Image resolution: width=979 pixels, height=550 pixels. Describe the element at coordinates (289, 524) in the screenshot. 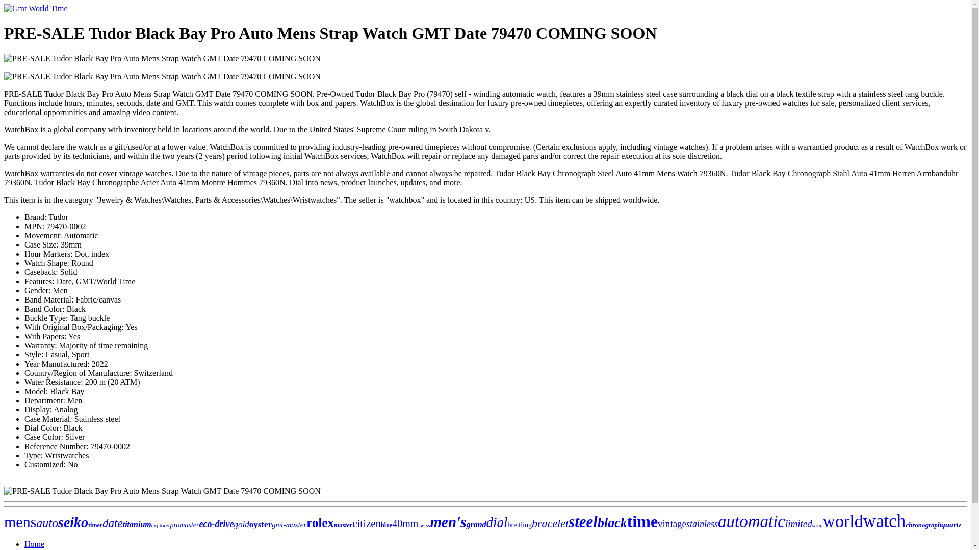

I see `gmt-master` at that location.